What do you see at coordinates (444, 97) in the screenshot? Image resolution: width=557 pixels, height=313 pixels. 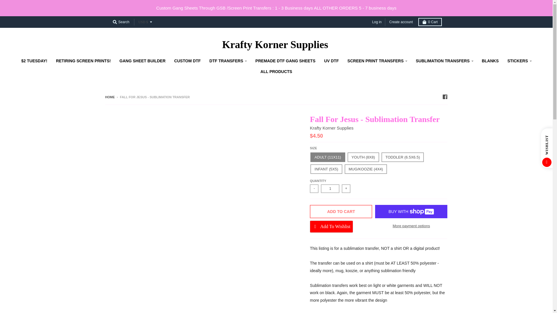 I see `Facebook - Krafty Korner Supplies` at bounding box center [444, 97].